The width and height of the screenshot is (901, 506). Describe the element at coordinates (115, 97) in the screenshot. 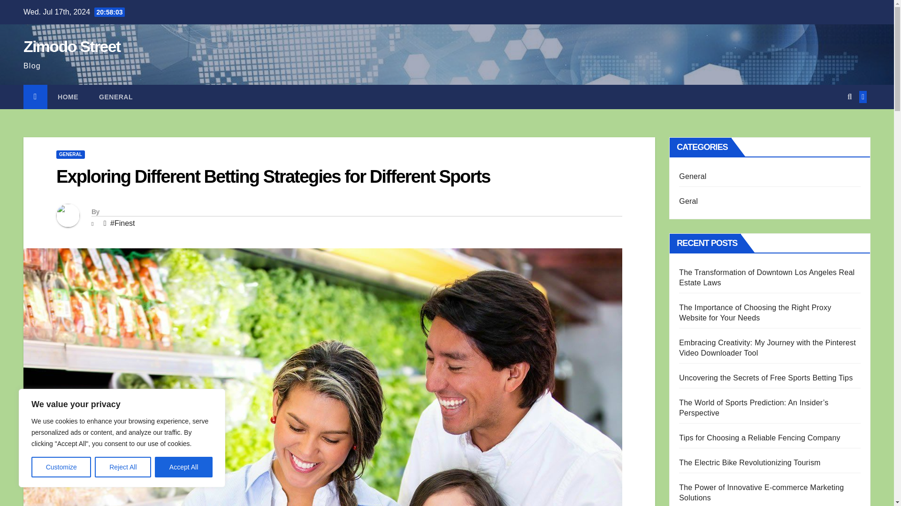

I see `GENERAL` at that location.